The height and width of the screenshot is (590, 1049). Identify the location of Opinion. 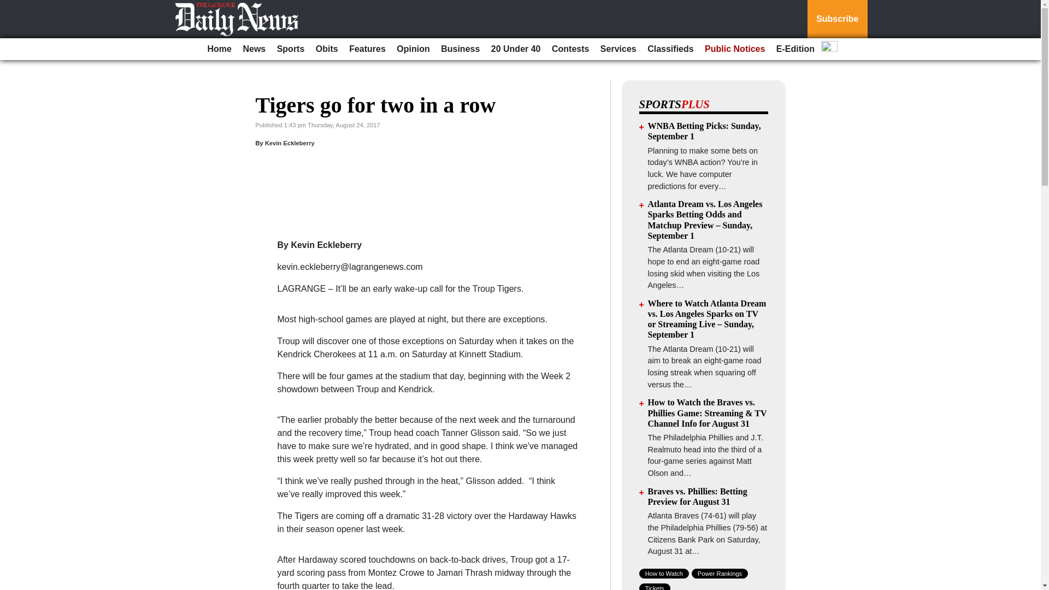
(413, 49).